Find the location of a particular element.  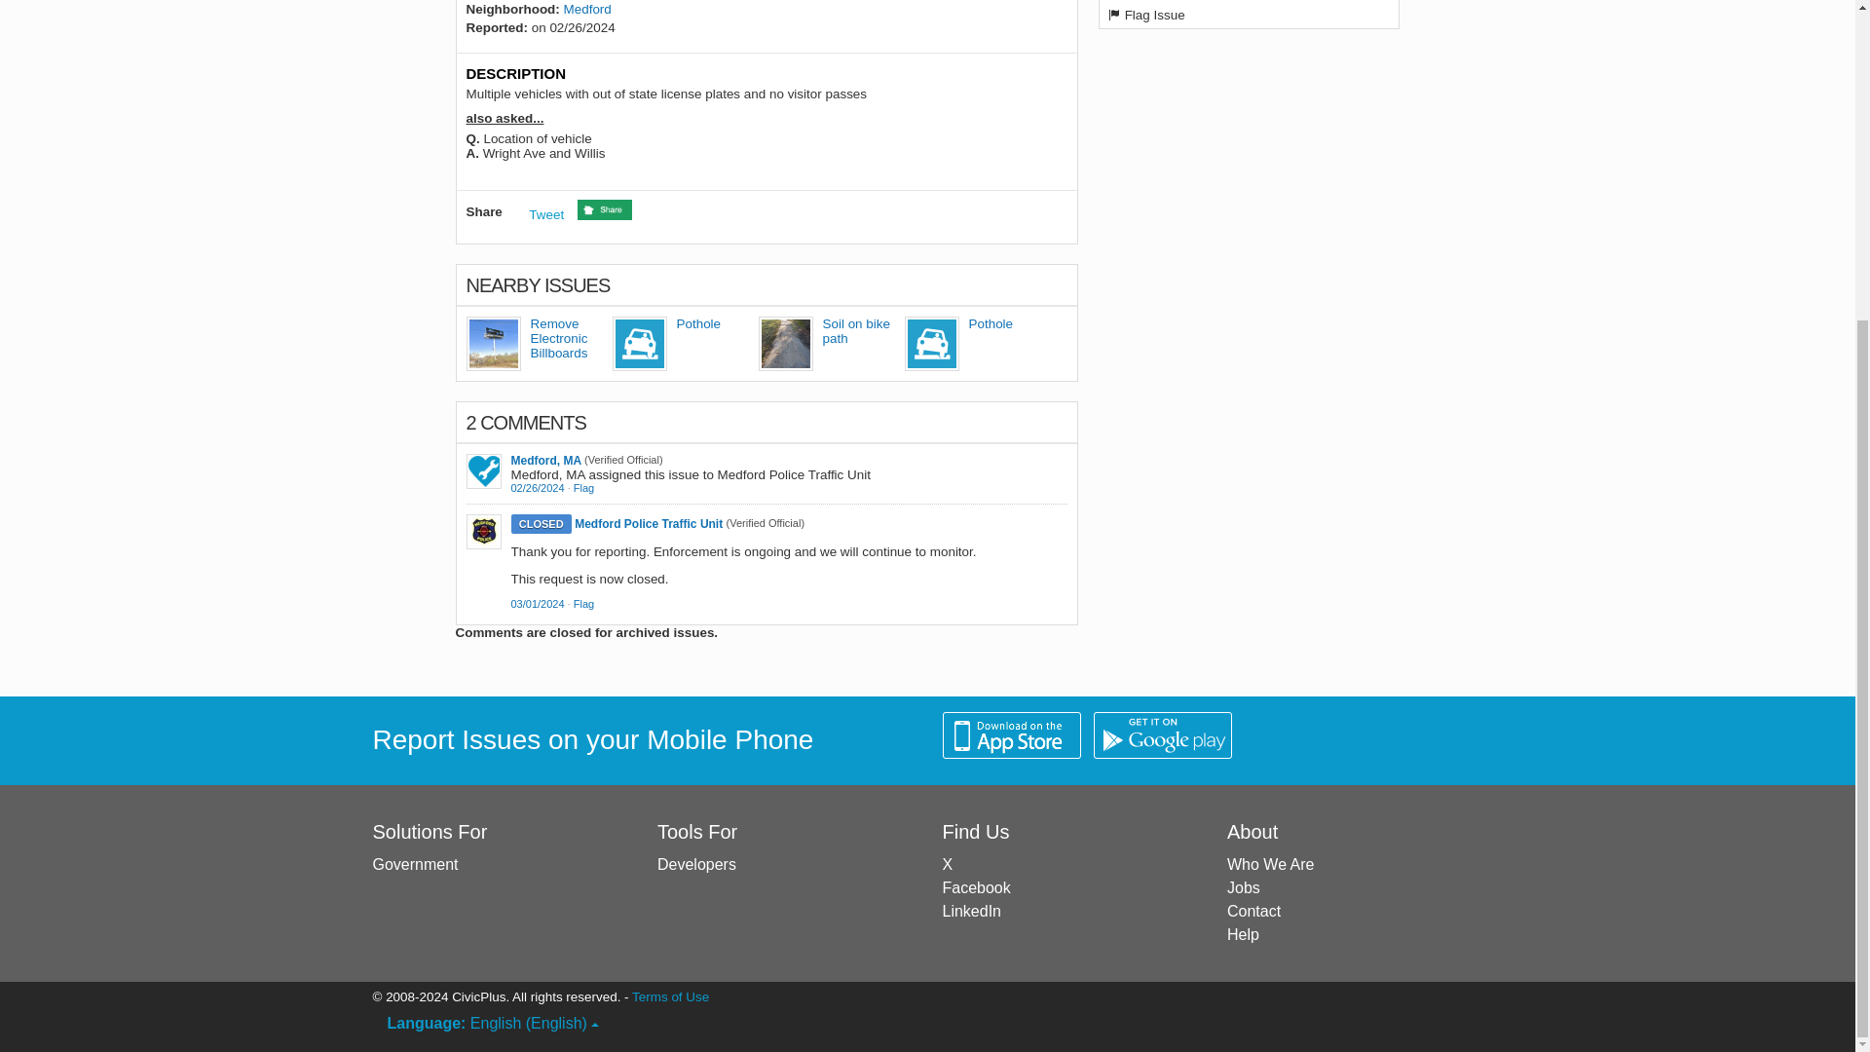

Jobs is located at coordinates (1243, 887).